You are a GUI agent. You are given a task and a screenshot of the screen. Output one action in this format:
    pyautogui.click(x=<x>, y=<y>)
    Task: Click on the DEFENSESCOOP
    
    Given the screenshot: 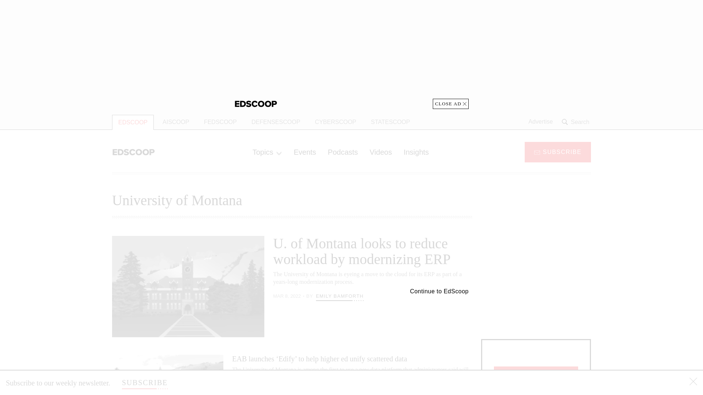 What is the action you would take?
    pyautogui.click(x=275, y=122)
    